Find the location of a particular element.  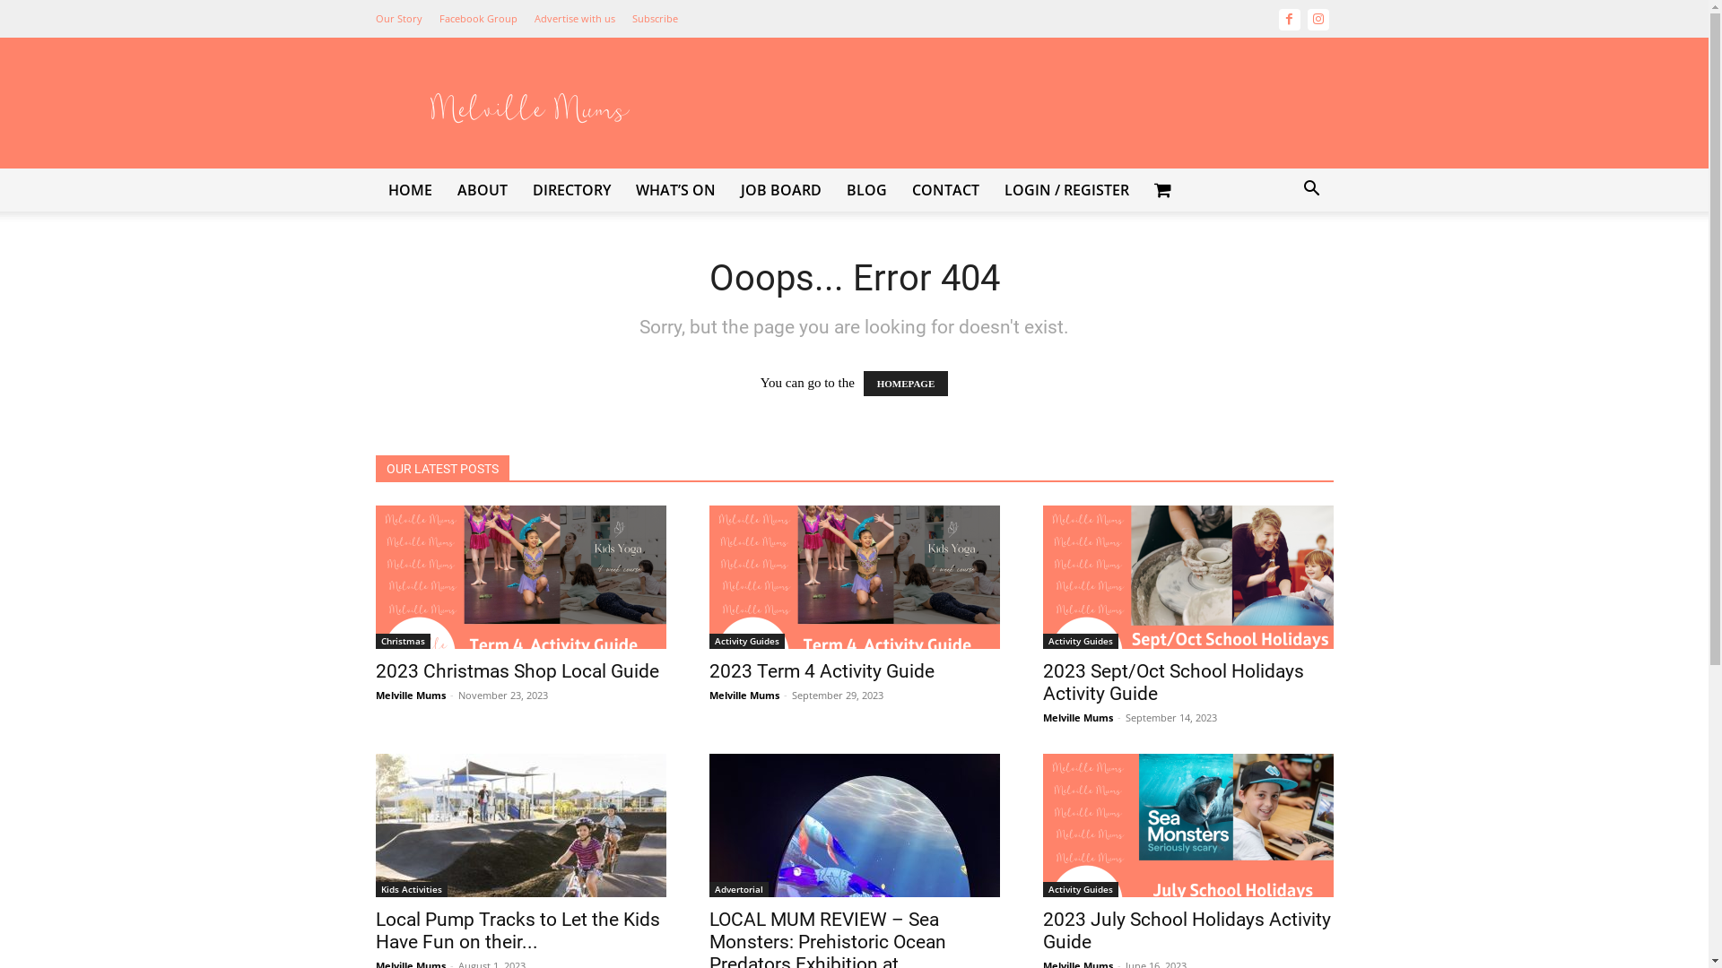

Local Pump Tracks to Let the Kids Have Fun on their... is located at coordinates (517, 930).